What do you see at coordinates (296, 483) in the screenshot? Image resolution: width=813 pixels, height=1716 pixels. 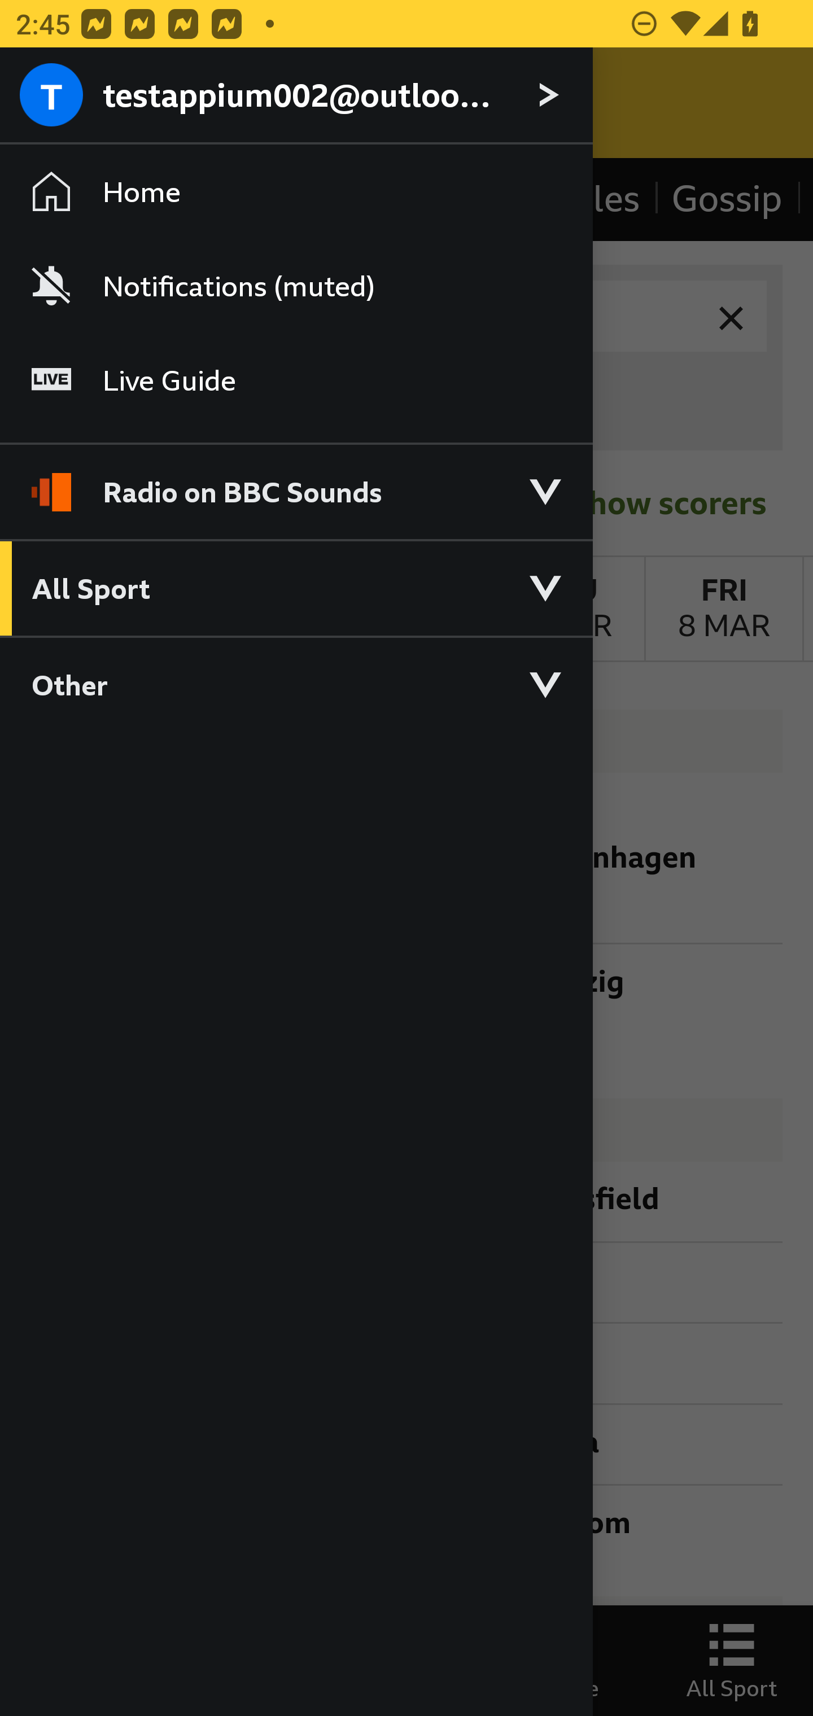 I see `Radio on BBC Sounds` at bounding box center [296, 483].